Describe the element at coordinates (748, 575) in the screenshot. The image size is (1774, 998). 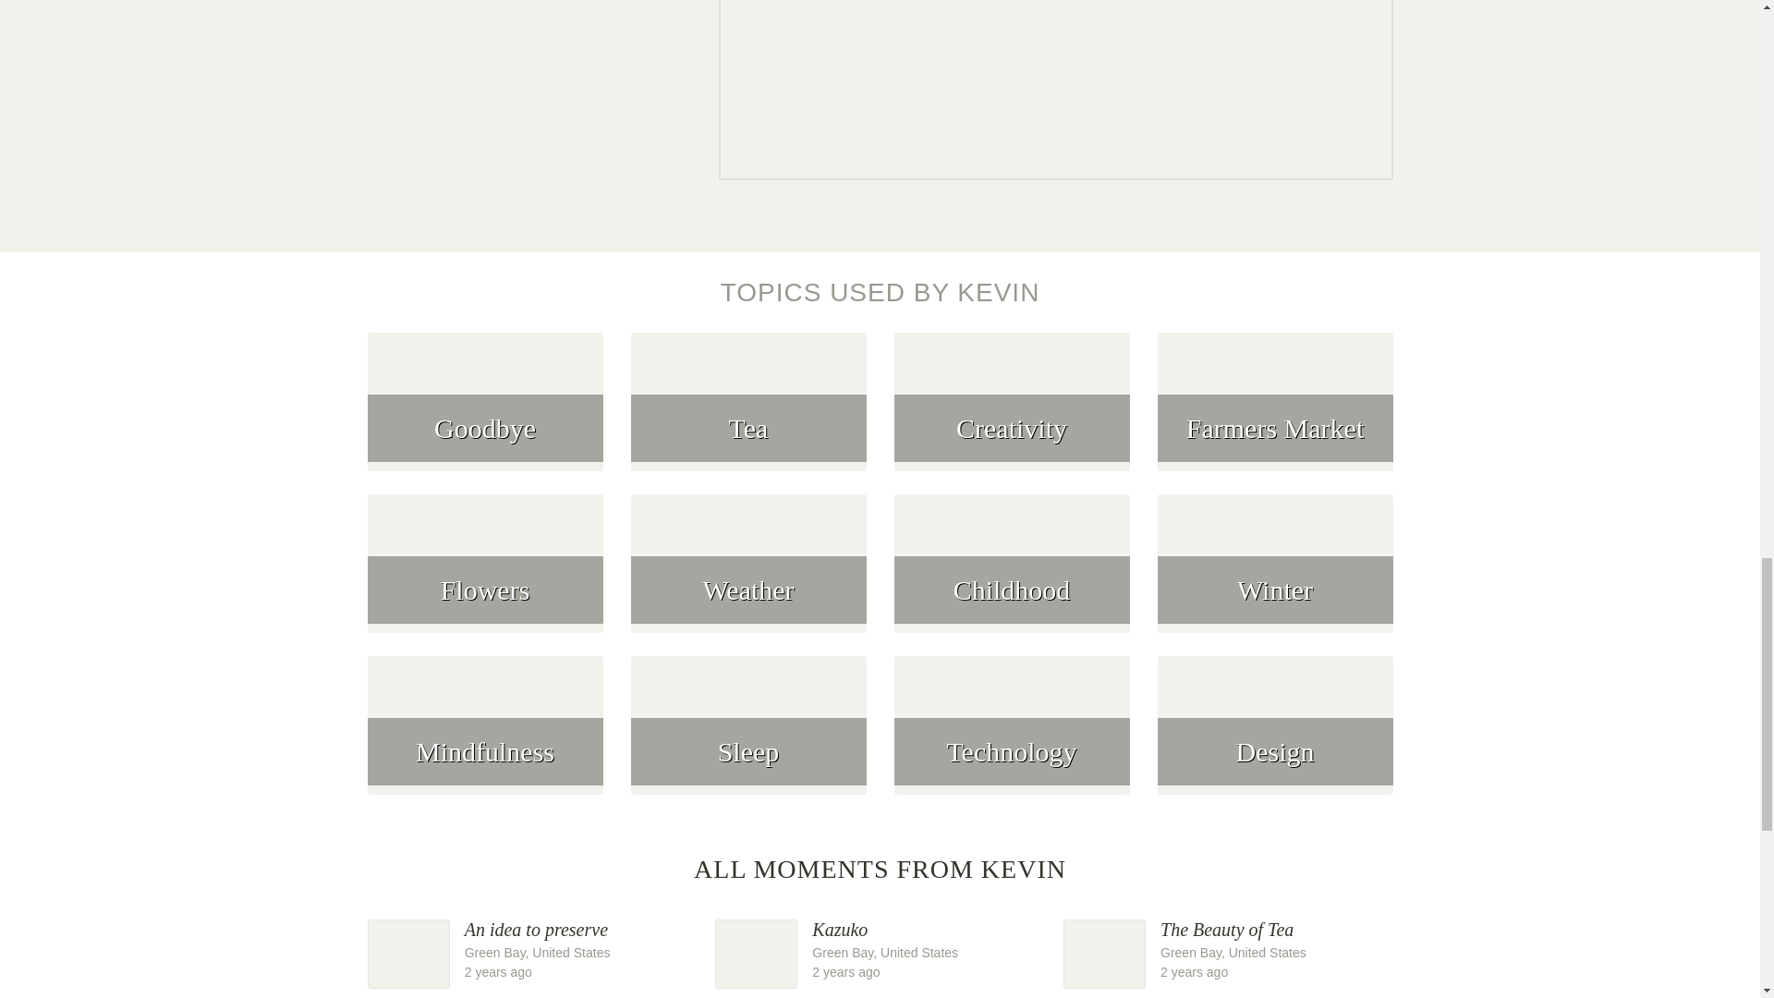
I see `Weather` at that location.